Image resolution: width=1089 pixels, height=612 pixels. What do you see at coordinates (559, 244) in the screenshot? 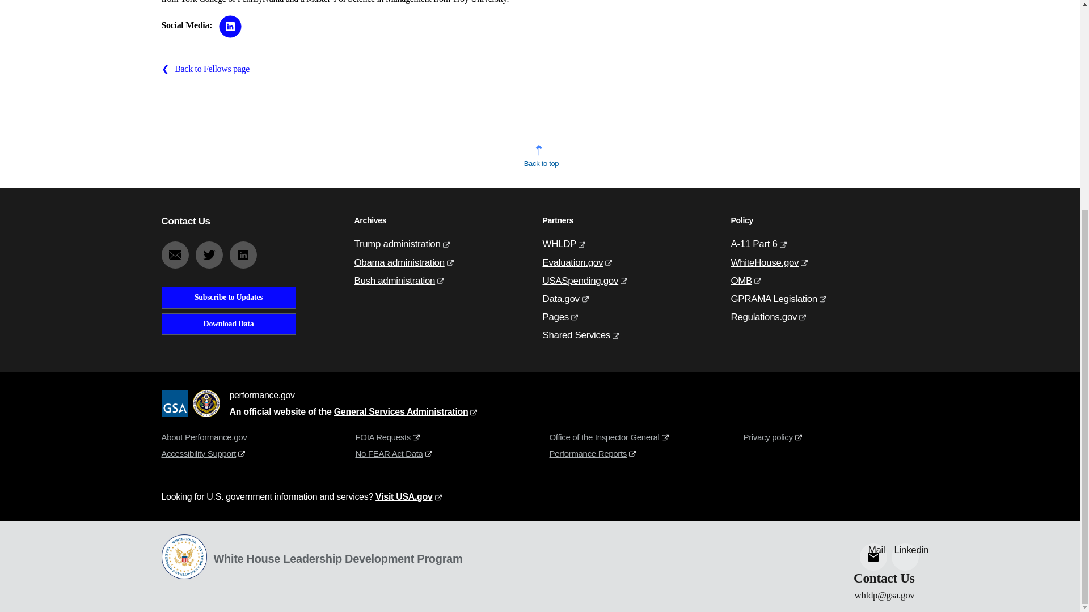
I see `WHLDP` at bounding box center [559, 244].